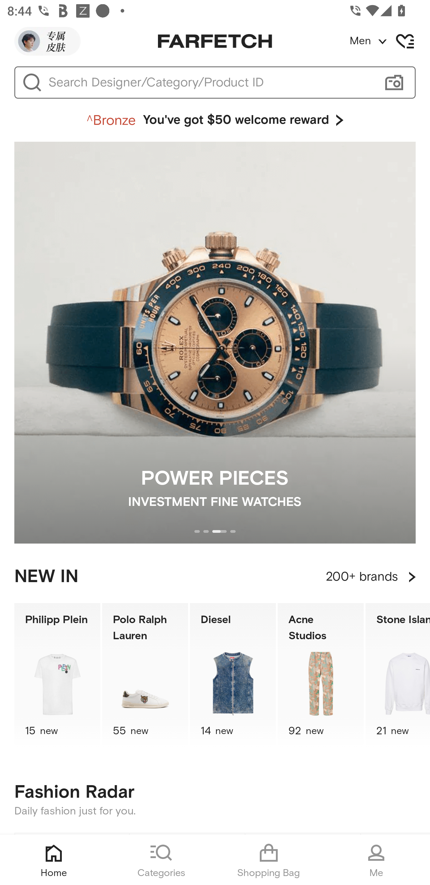 This screenshot has height=885, width=430. I want to click on Philipp Plein 15  new, so click(57, 676).